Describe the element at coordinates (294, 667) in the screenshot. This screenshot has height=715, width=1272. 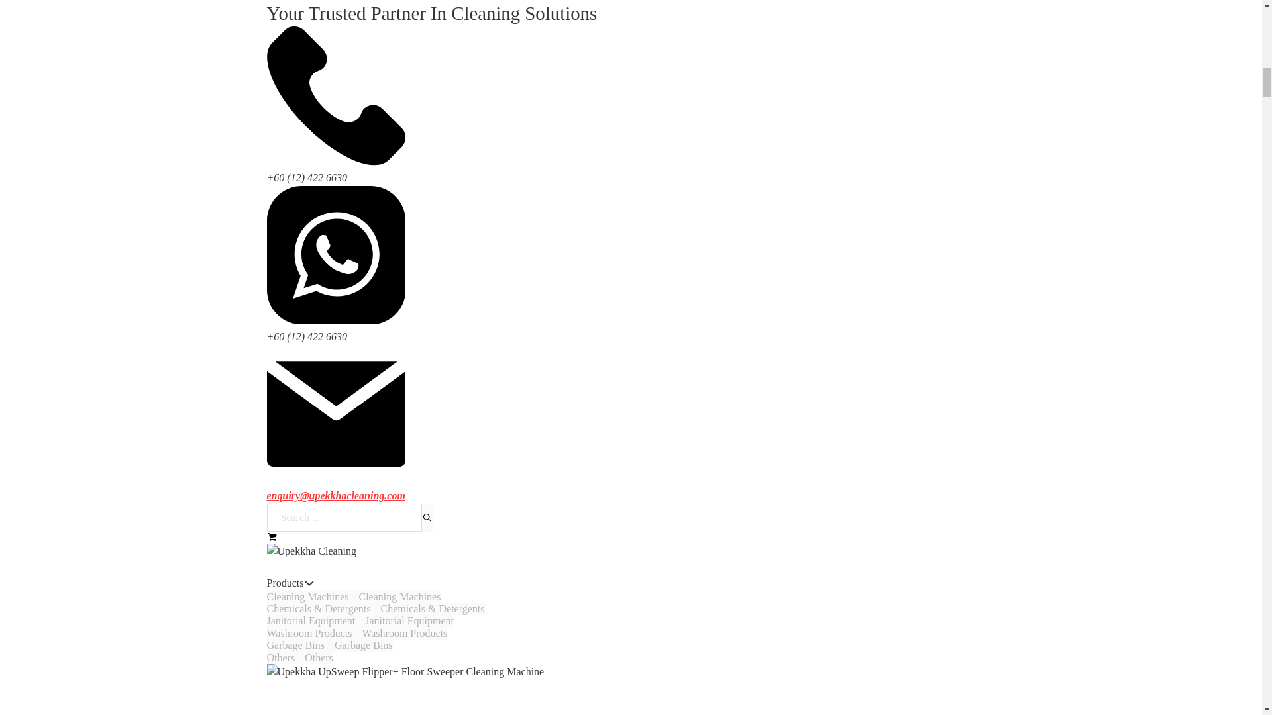
I see `Floor Blower` at that location.